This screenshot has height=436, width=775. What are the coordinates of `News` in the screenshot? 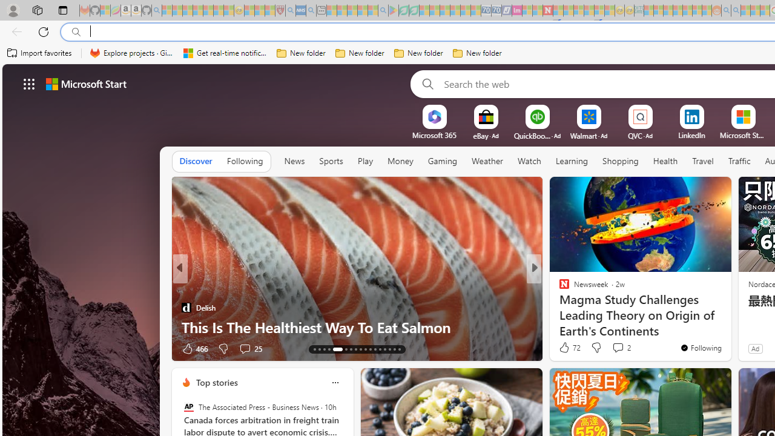 It's located at (294, 162).